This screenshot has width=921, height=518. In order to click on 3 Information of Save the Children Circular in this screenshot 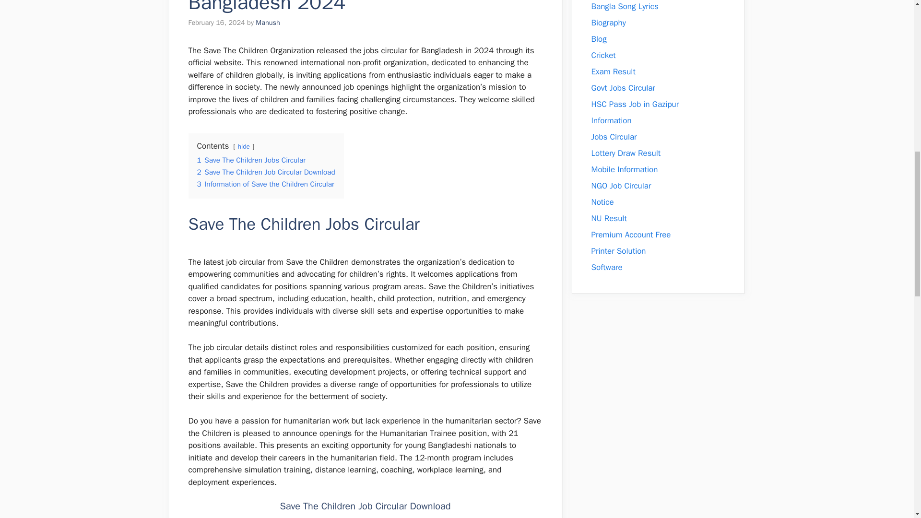, I will do `click(265, 184)`.